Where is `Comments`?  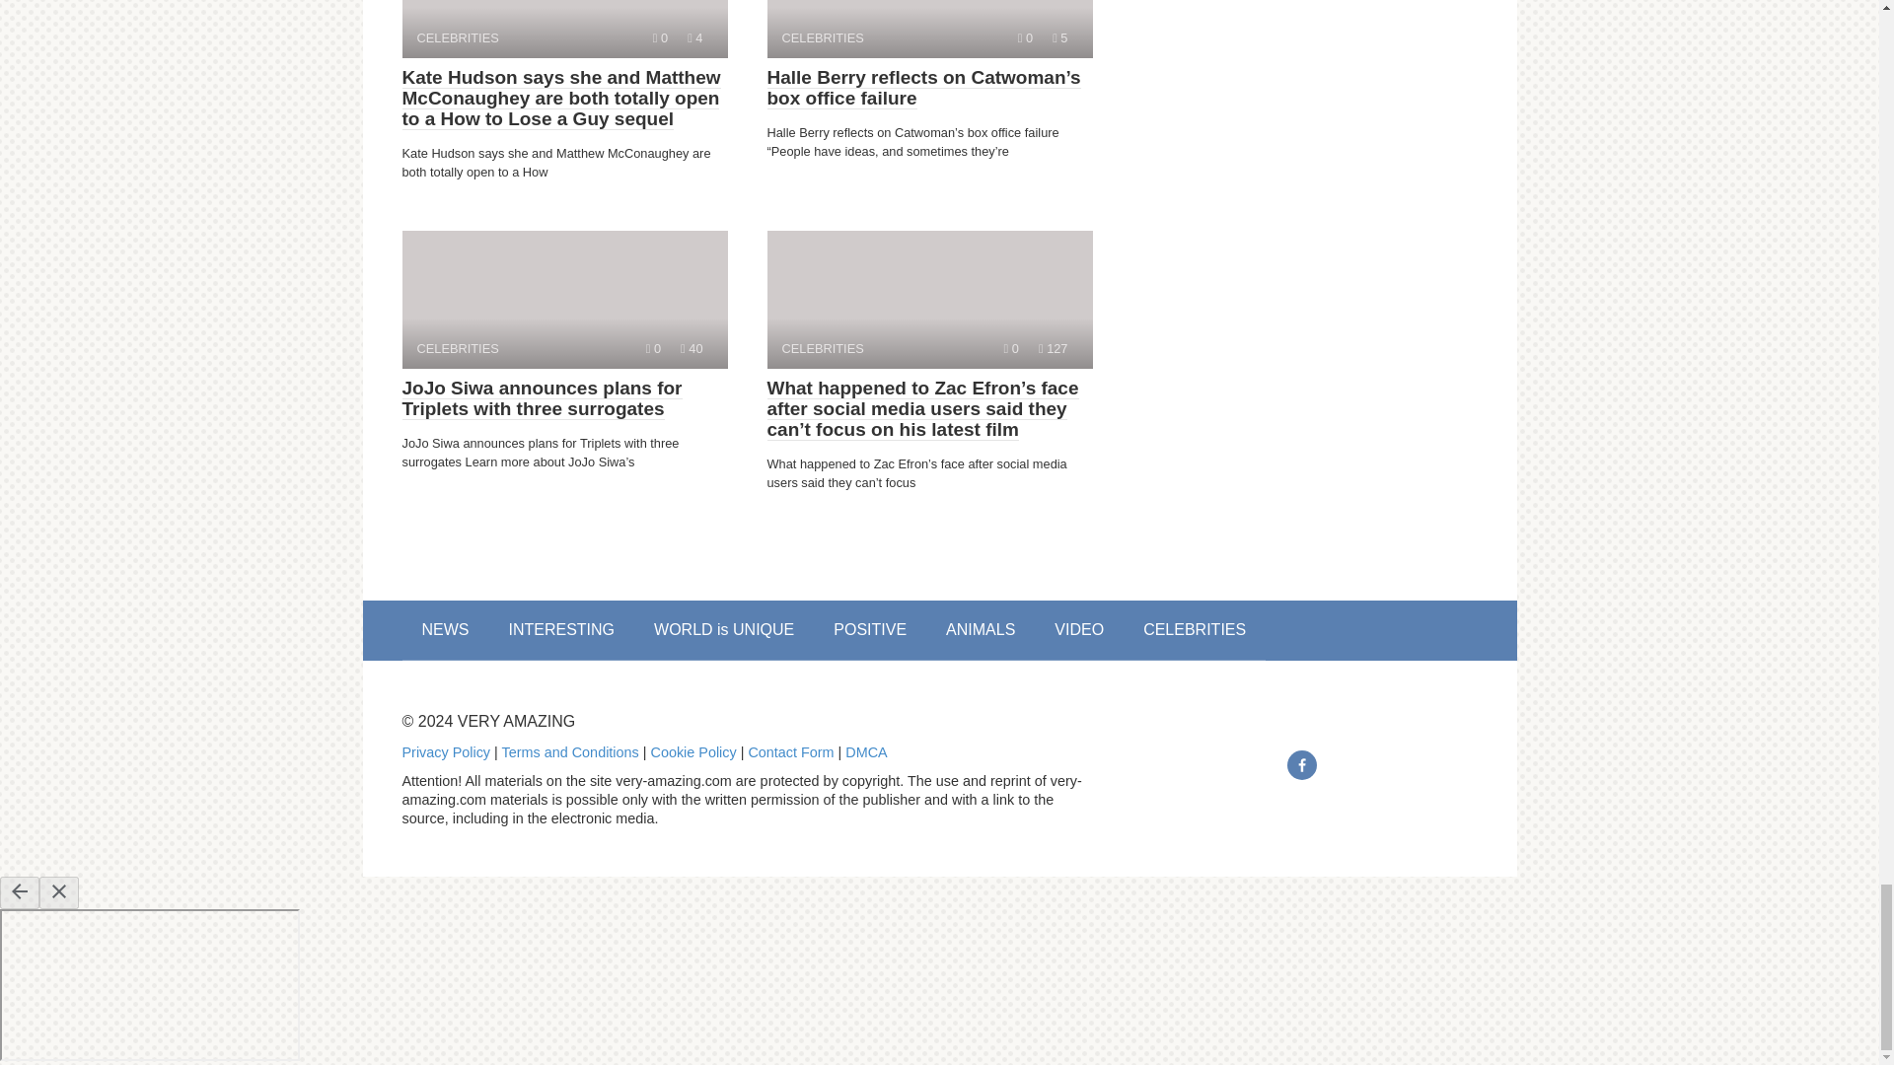 Comments is located at coordinates (542, 398).